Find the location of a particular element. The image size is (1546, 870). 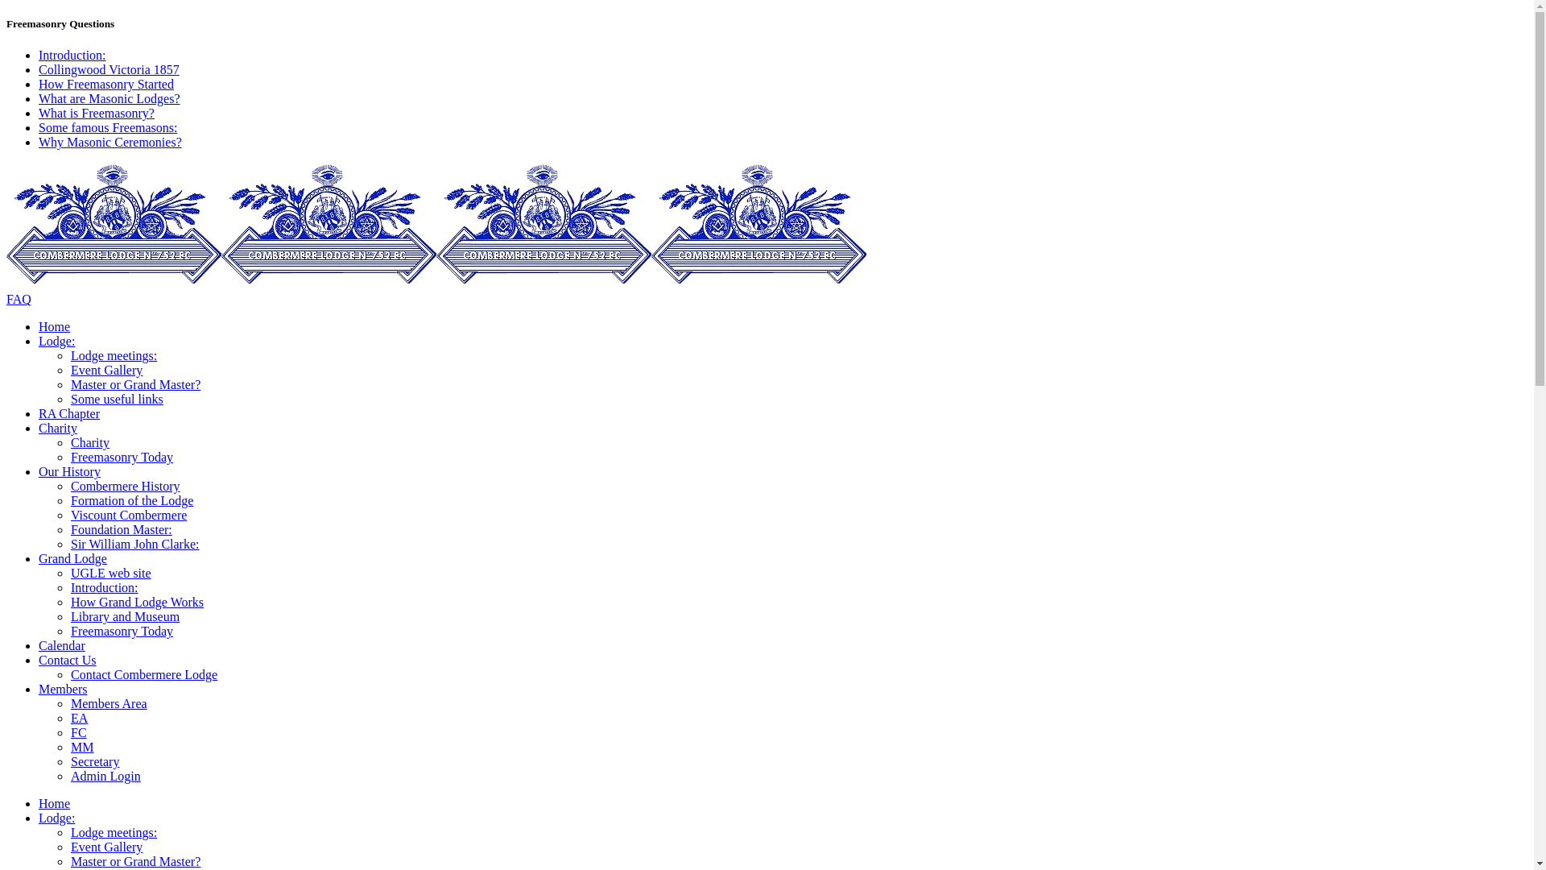

UGLE web site is located at coordinates (111, 574).